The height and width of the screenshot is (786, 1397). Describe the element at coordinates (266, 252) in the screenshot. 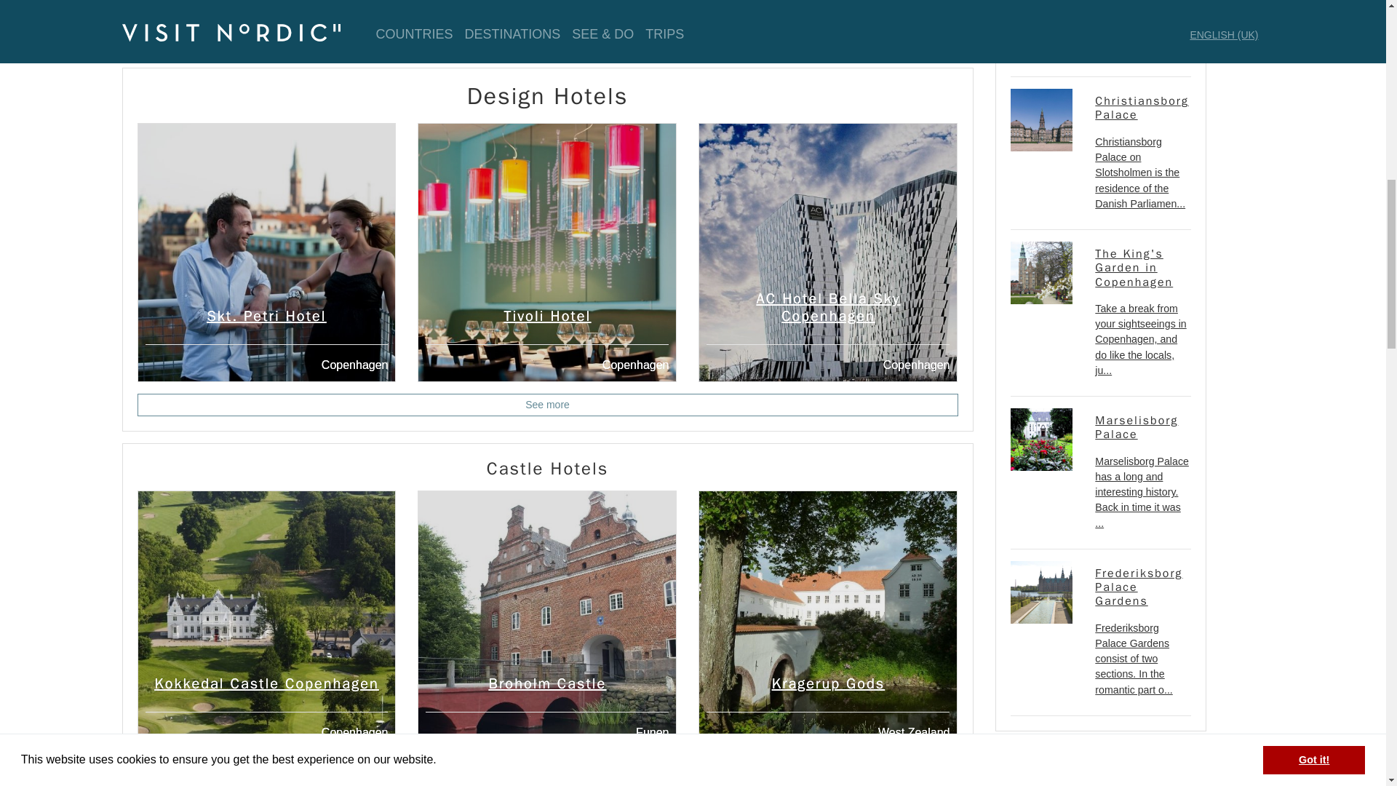

I see `Skt. Petri Hotel` at that location.